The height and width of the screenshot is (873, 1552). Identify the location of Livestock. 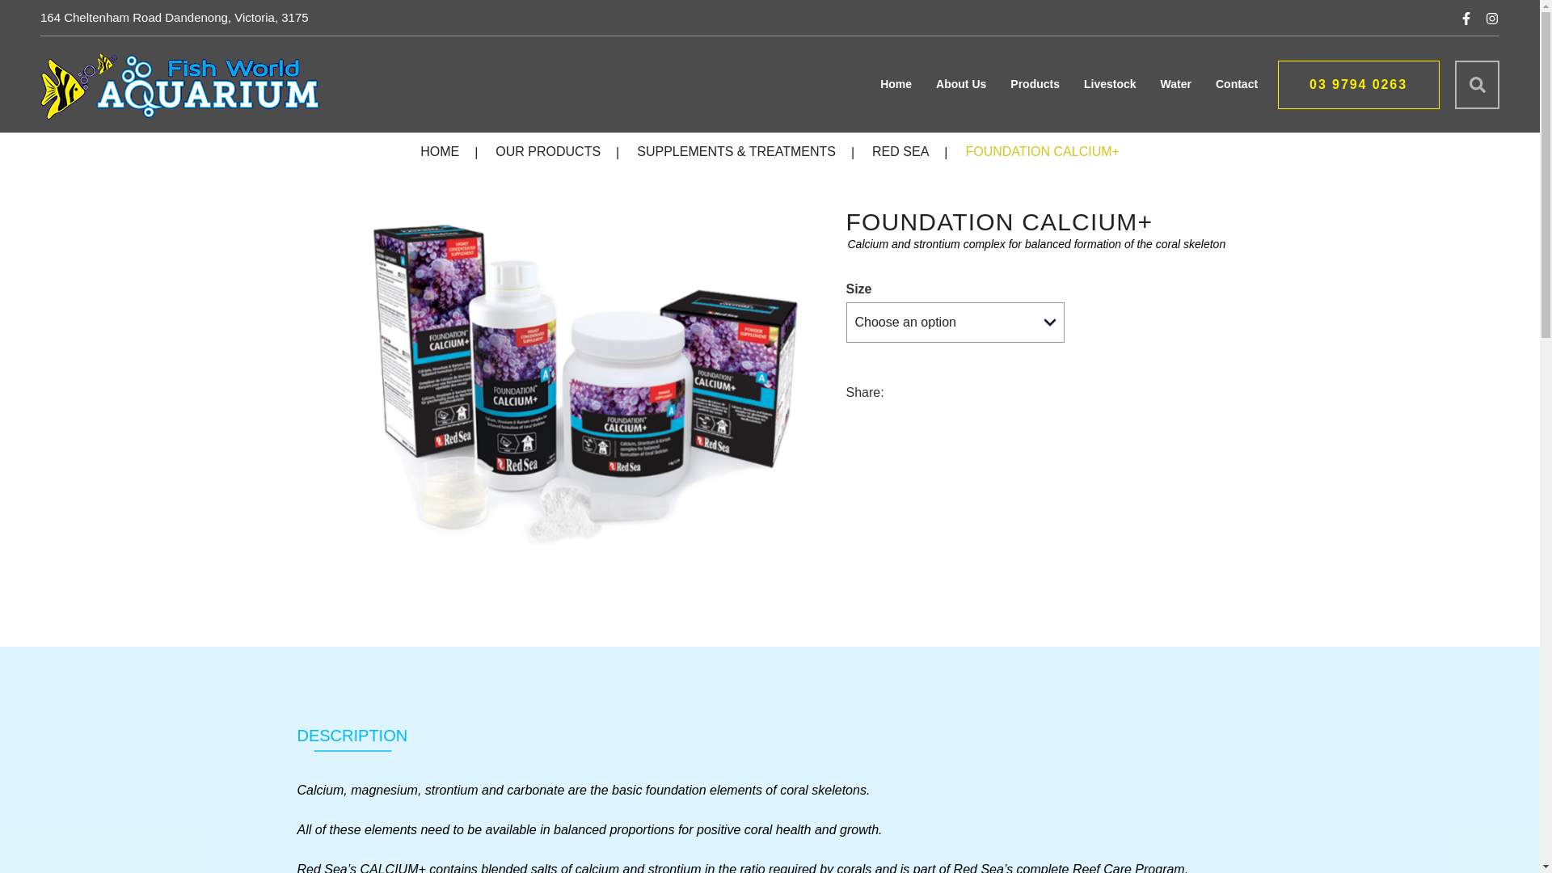
(1111, 84).